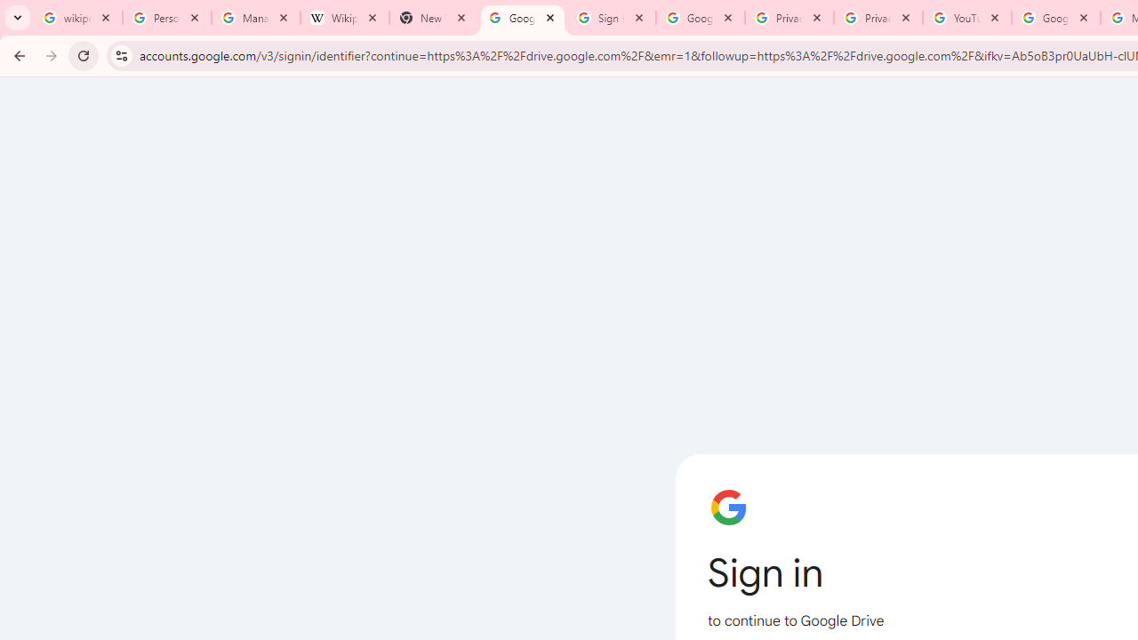 The image size is (1138, 640). What do you see at coordinates (701, 18) in the screenshot?
I see `Google Drive: Sign-in` at bounding box center [701, 18].